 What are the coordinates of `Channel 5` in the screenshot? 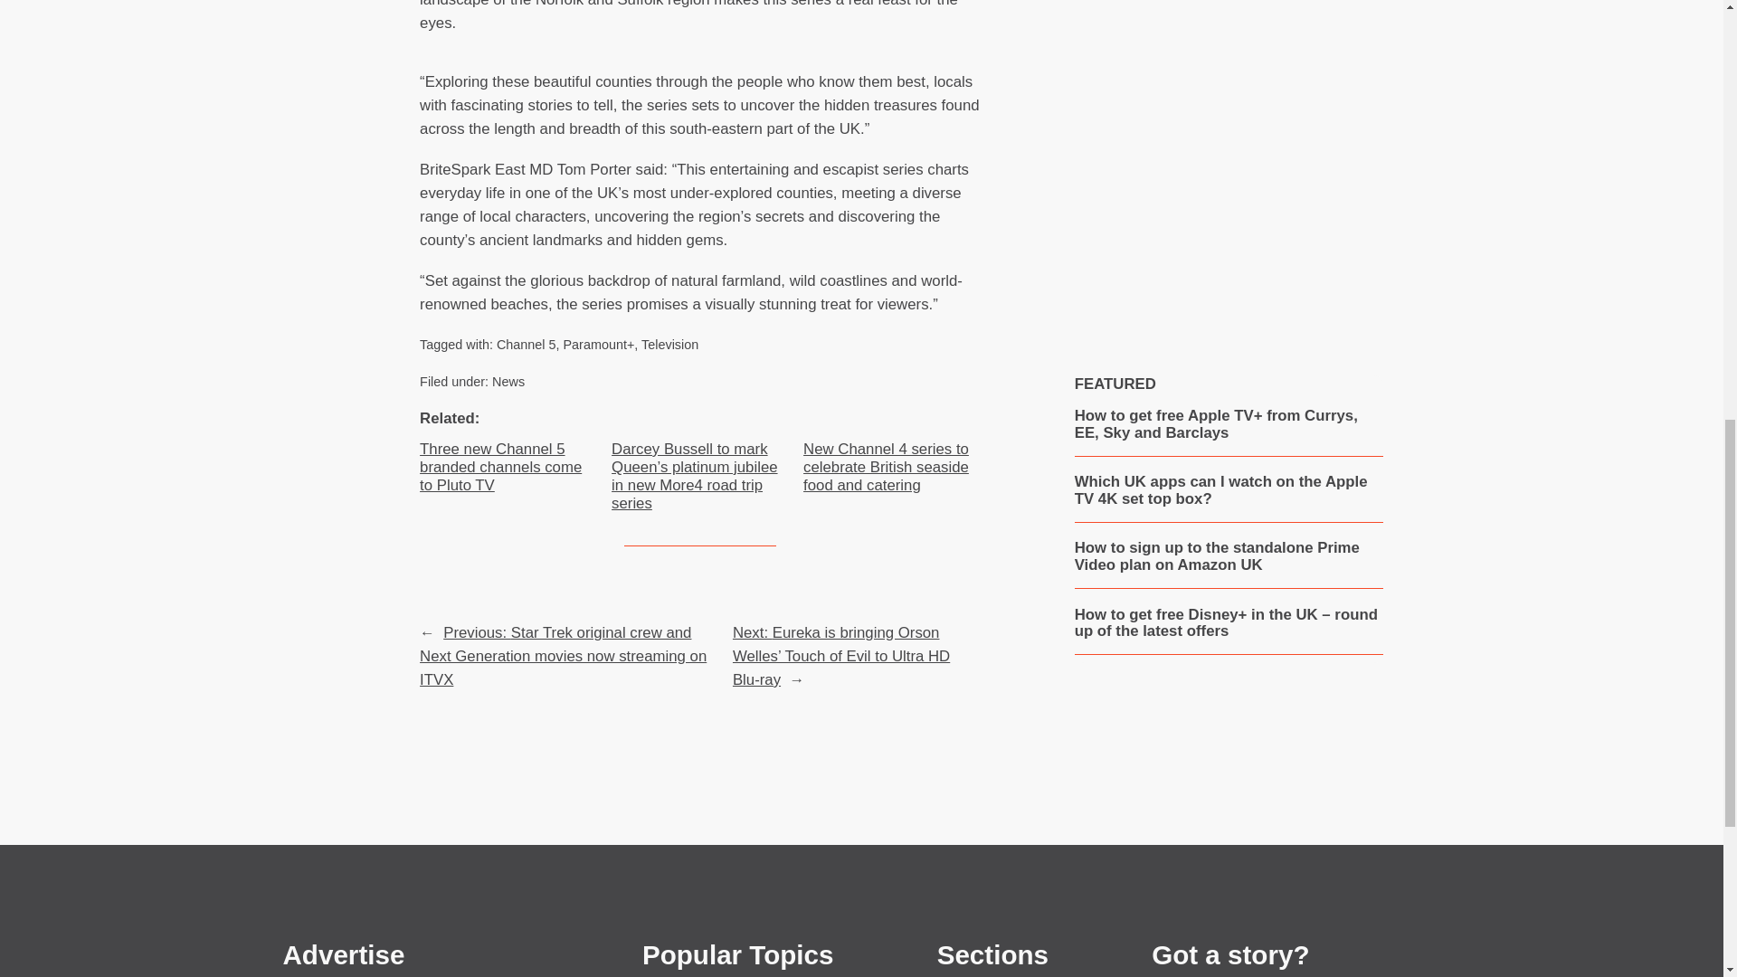 It's located at (527, 344).